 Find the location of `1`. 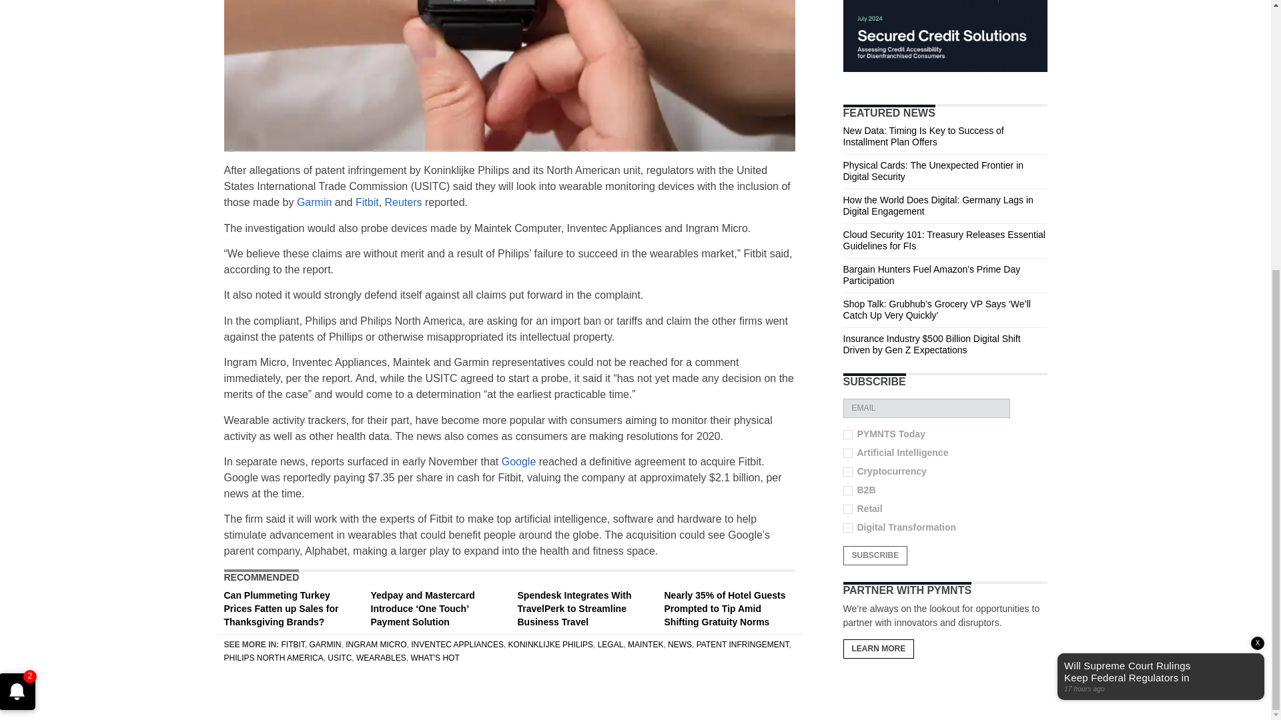

1 is located at coordinates (847, 471).